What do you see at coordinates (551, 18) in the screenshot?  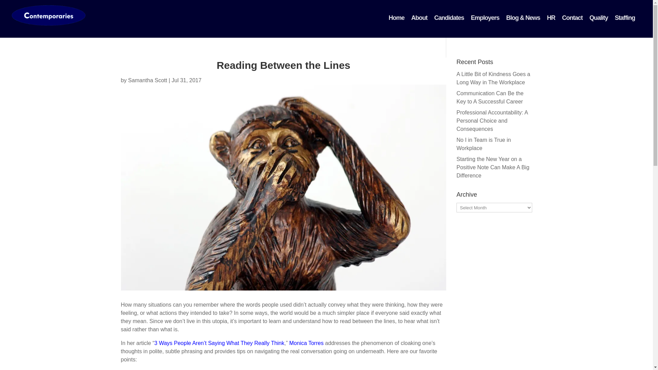 I see `HR` at bounding box center [551, 18].